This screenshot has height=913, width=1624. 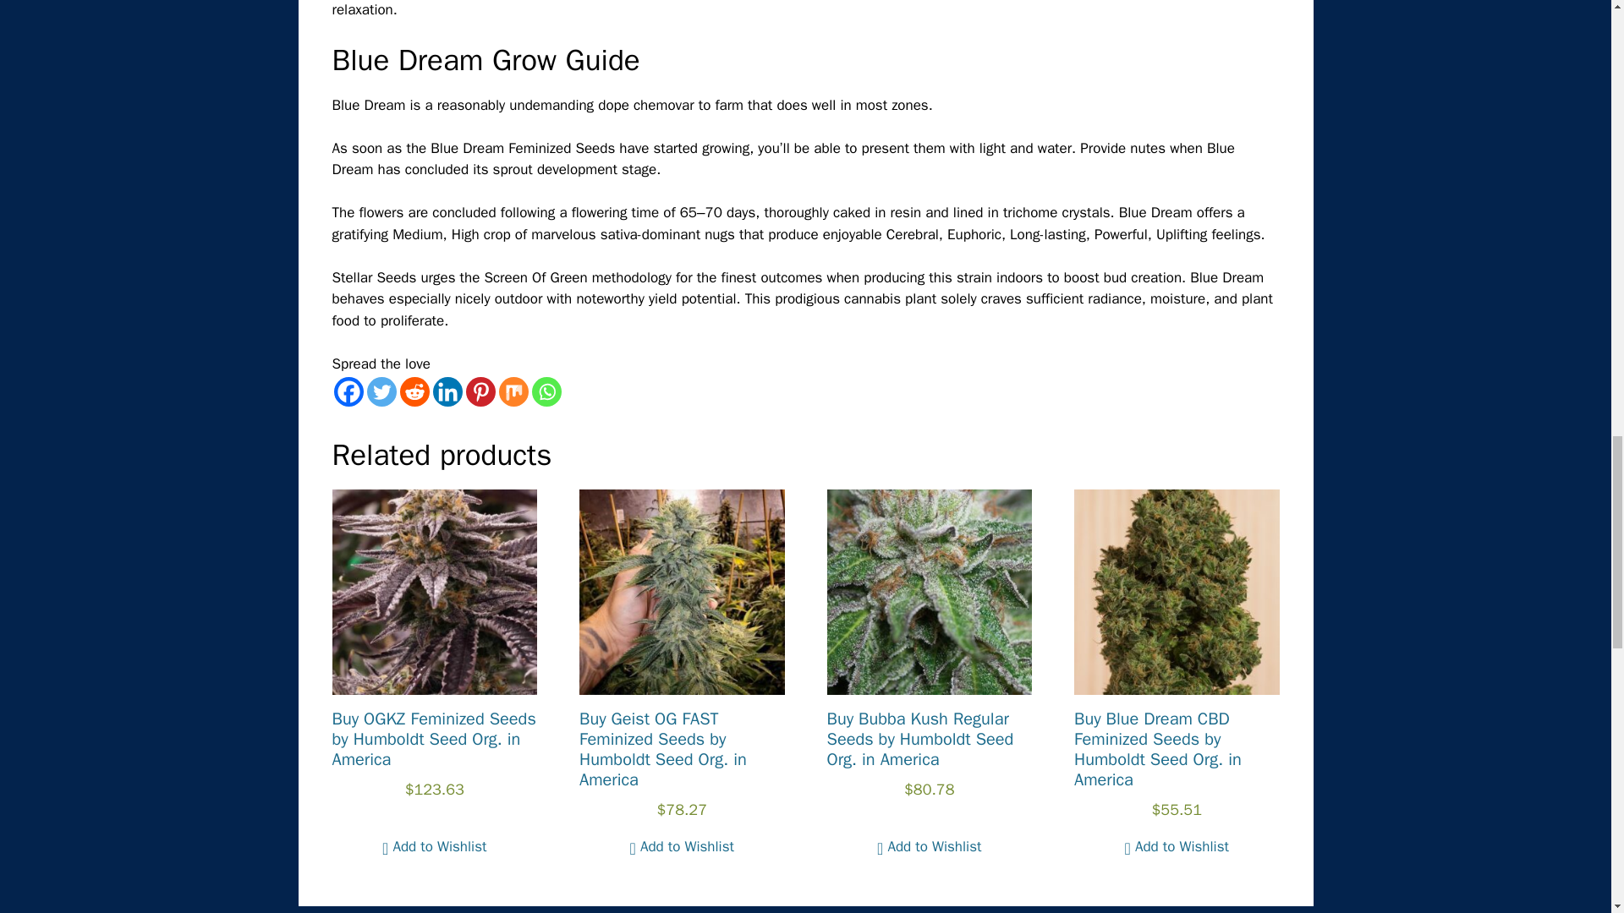 I want to click on Mix, so click(x=513, y=391).